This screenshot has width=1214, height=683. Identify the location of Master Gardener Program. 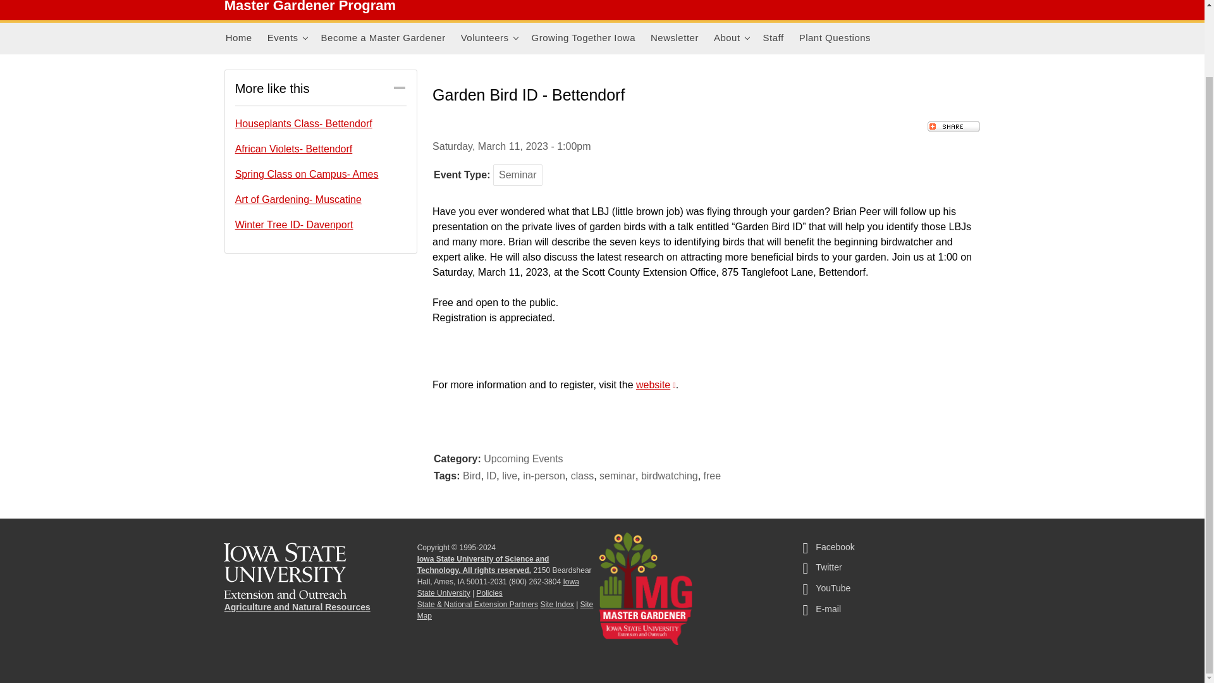
(310, 6).